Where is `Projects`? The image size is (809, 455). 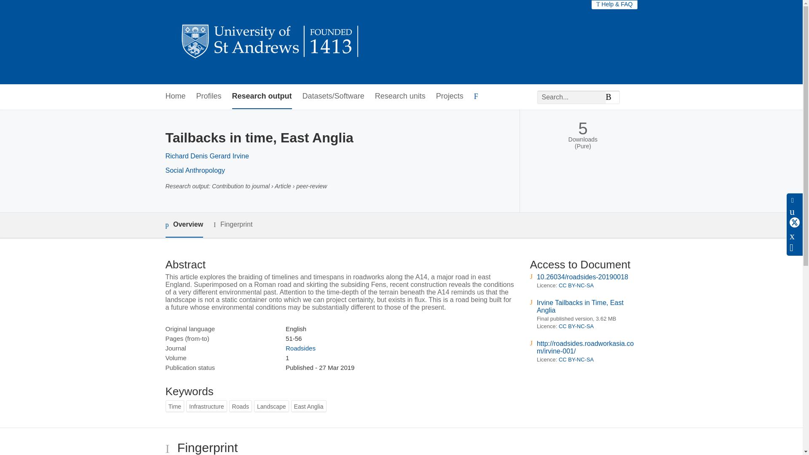
Projects is located at coordinates (450, 96).